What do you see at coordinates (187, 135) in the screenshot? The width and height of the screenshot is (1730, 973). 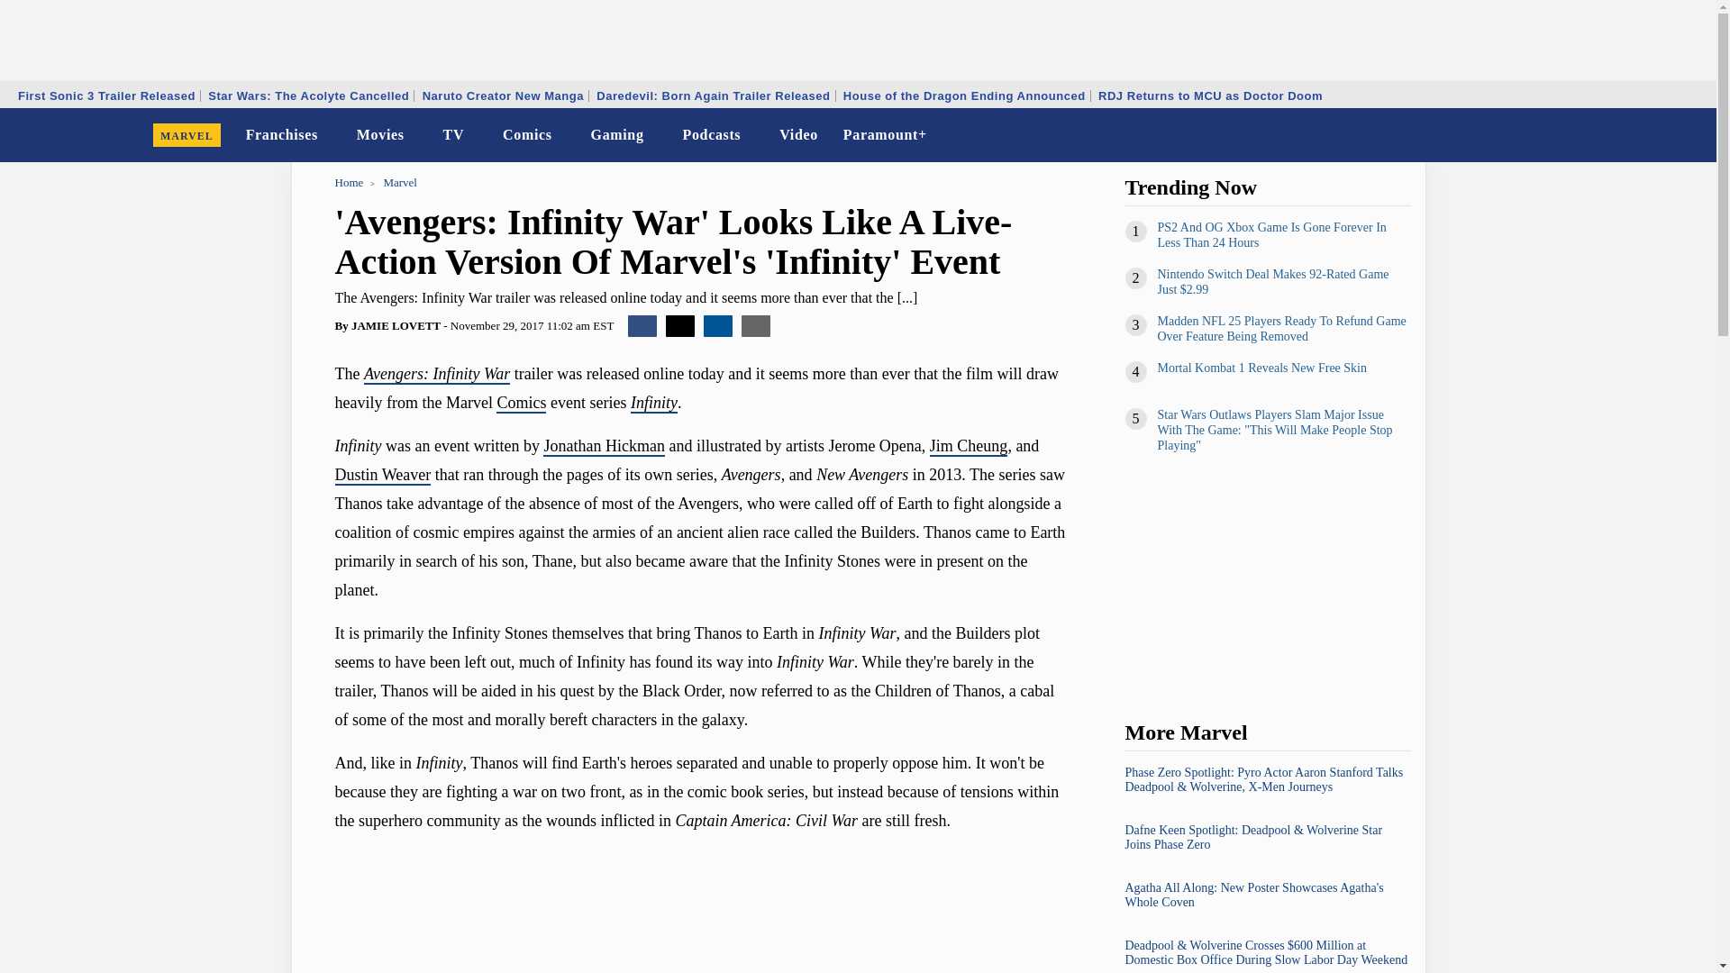 I see `MARVEL` at bounding box center [187, 135].